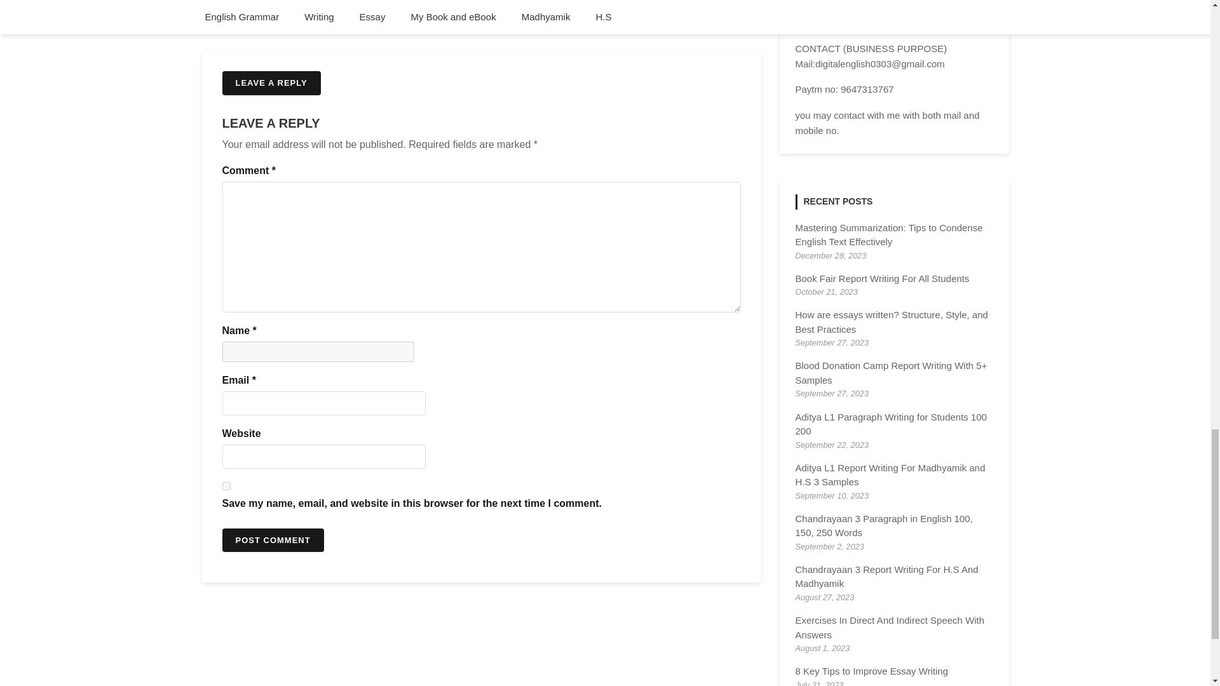 The height and width of the screenshot is (686, 1220). What do you see at coordinates (240, 10) in the screenshot?
I see `PREVIOUS` at bounding box center [240, 10].